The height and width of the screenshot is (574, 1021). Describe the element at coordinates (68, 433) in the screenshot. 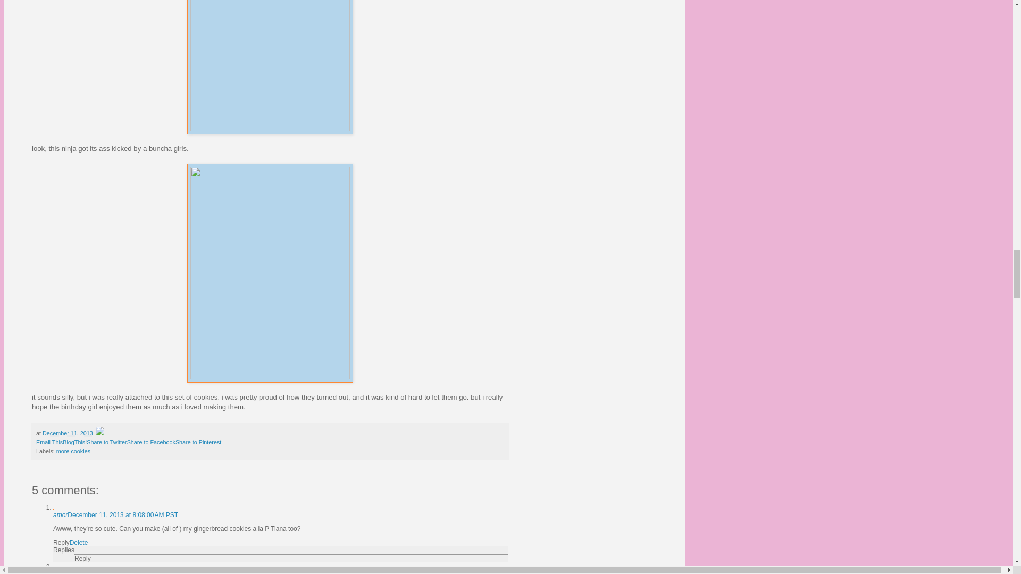

I see `permanent link` at that location.